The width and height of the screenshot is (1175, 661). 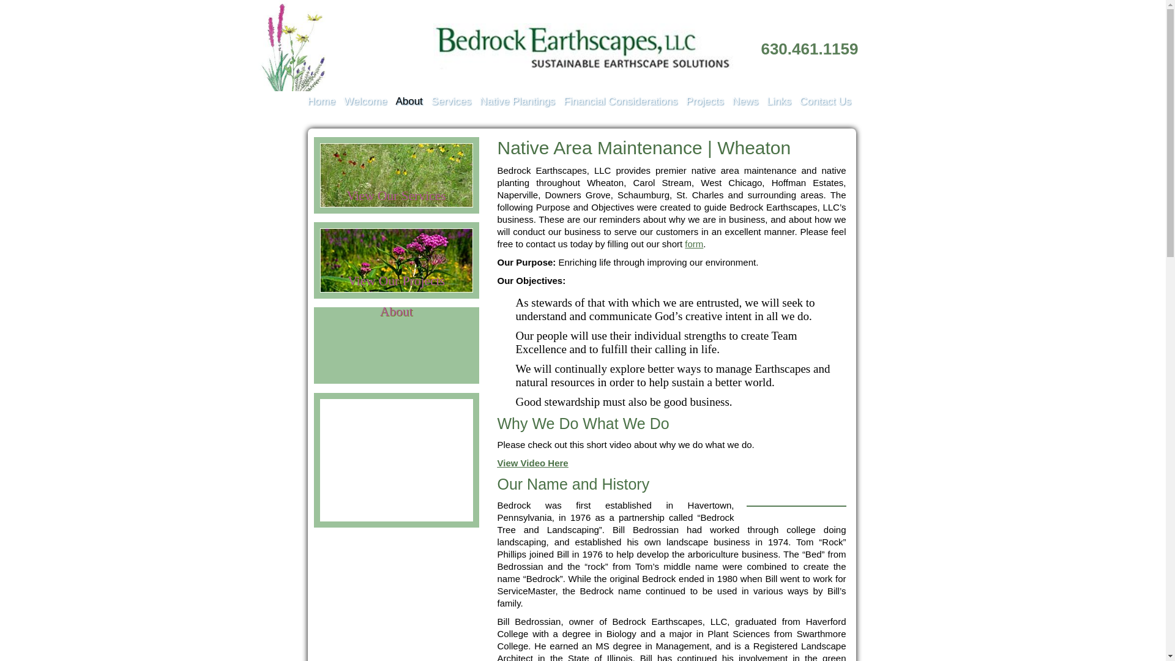 I want to click on form, so click(x=694, y=244).